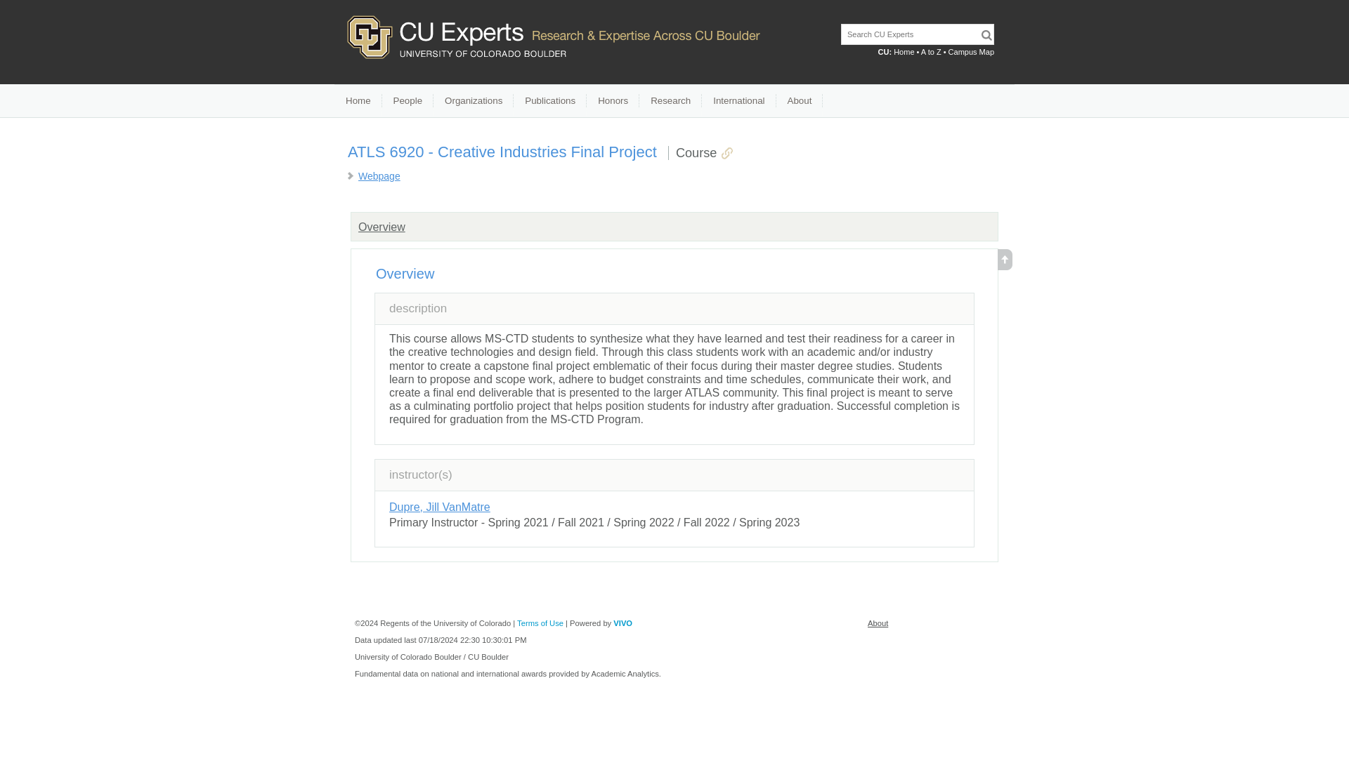 The width and height of the screenshot is (1349, 758). I want to click on Home, so click(904, 52).